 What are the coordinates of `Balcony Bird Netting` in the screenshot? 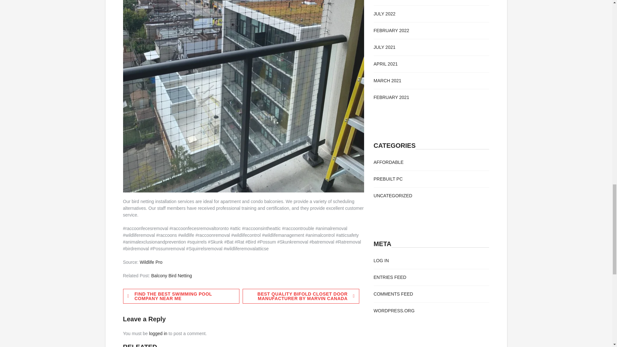 It's located at (172, 276).